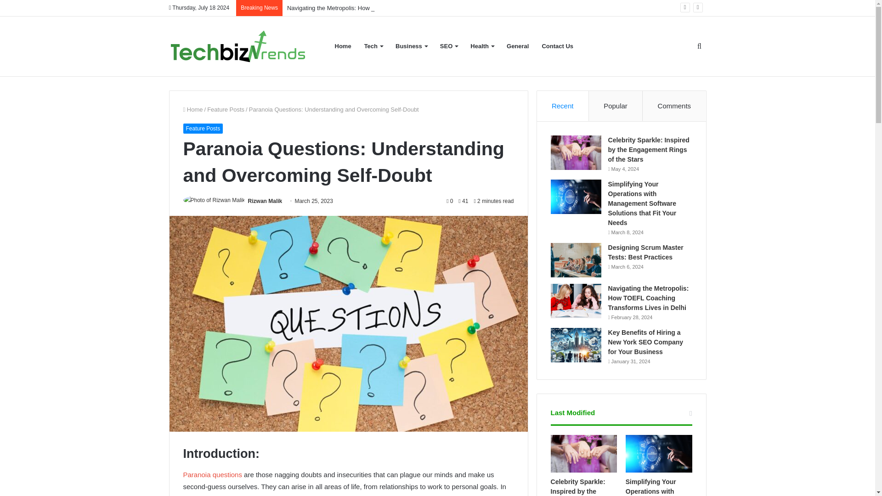 This screenshot has width=882, height=496. Describe the element at coordinates (265, 201) in the screenshot. I see `Rizwan Malik` at that location.